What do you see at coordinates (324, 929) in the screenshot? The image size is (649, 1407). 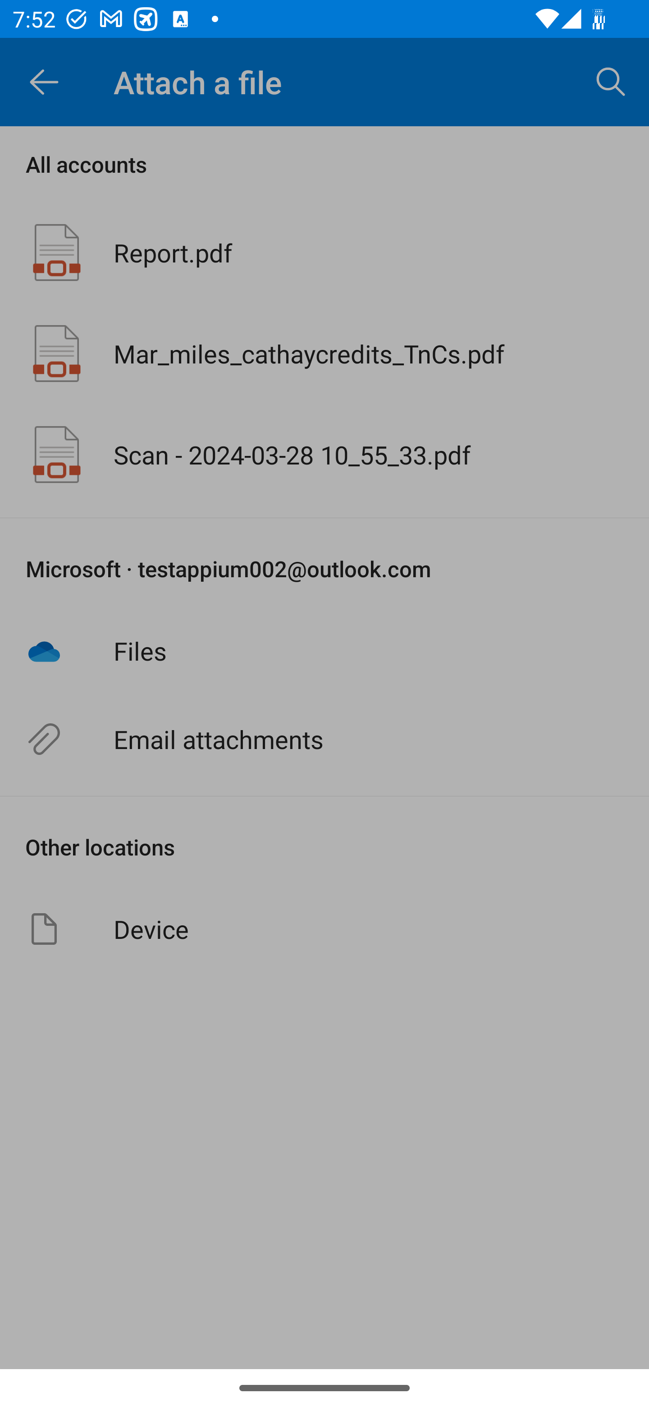 I see `Device` at bounding box center [324, 929].